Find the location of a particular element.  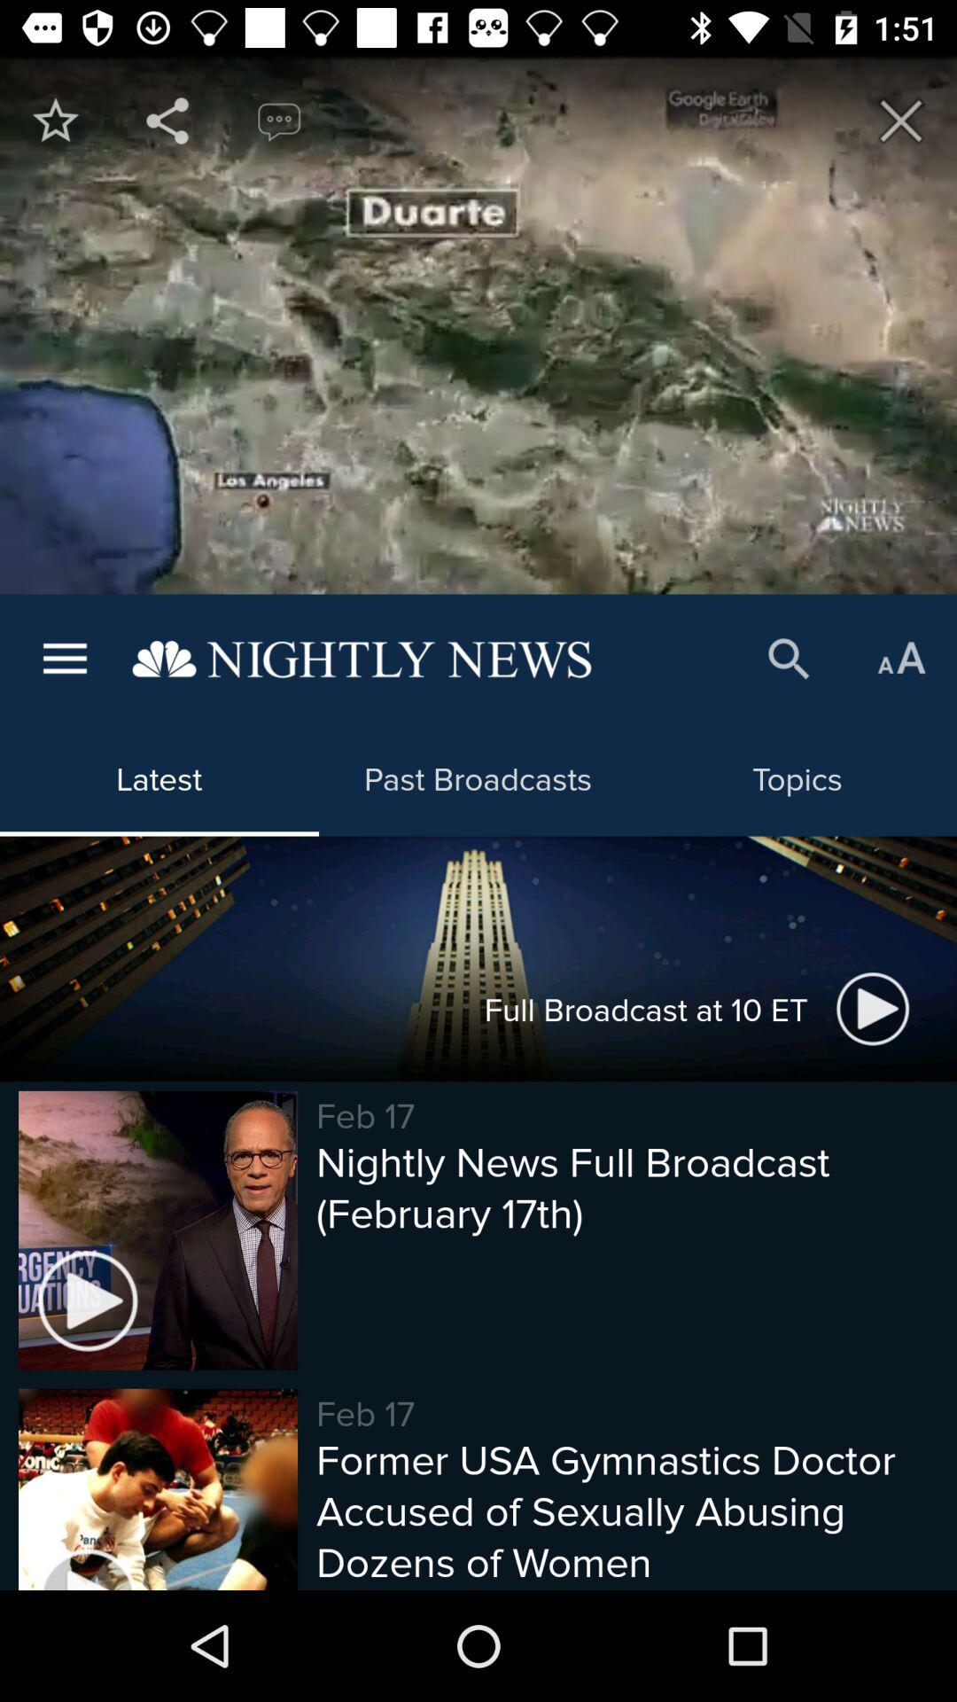

click on message icon at top left is located at coordinates (278, 121).